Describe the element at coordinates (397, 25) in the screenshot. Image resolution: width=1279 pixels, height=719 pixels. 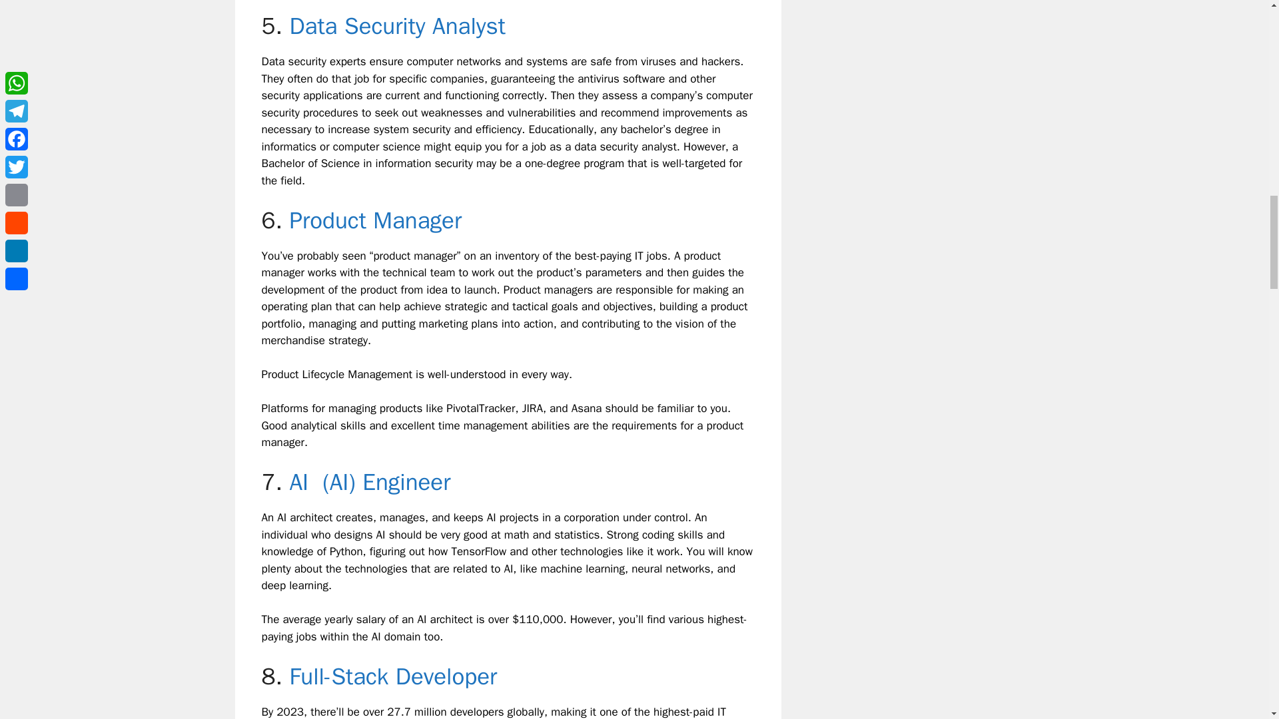
I see `Data Security Analyst` at that location.